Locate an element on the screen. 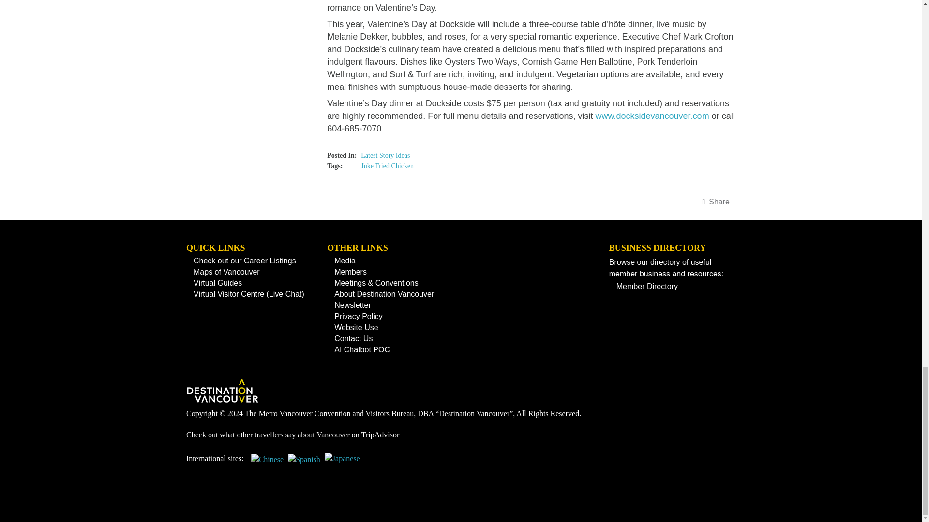  Chinese is located at coordinates (267, 463).